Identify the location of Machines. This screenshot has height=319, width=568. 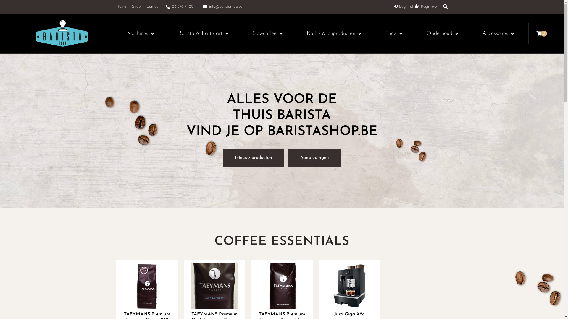
(143, 34).